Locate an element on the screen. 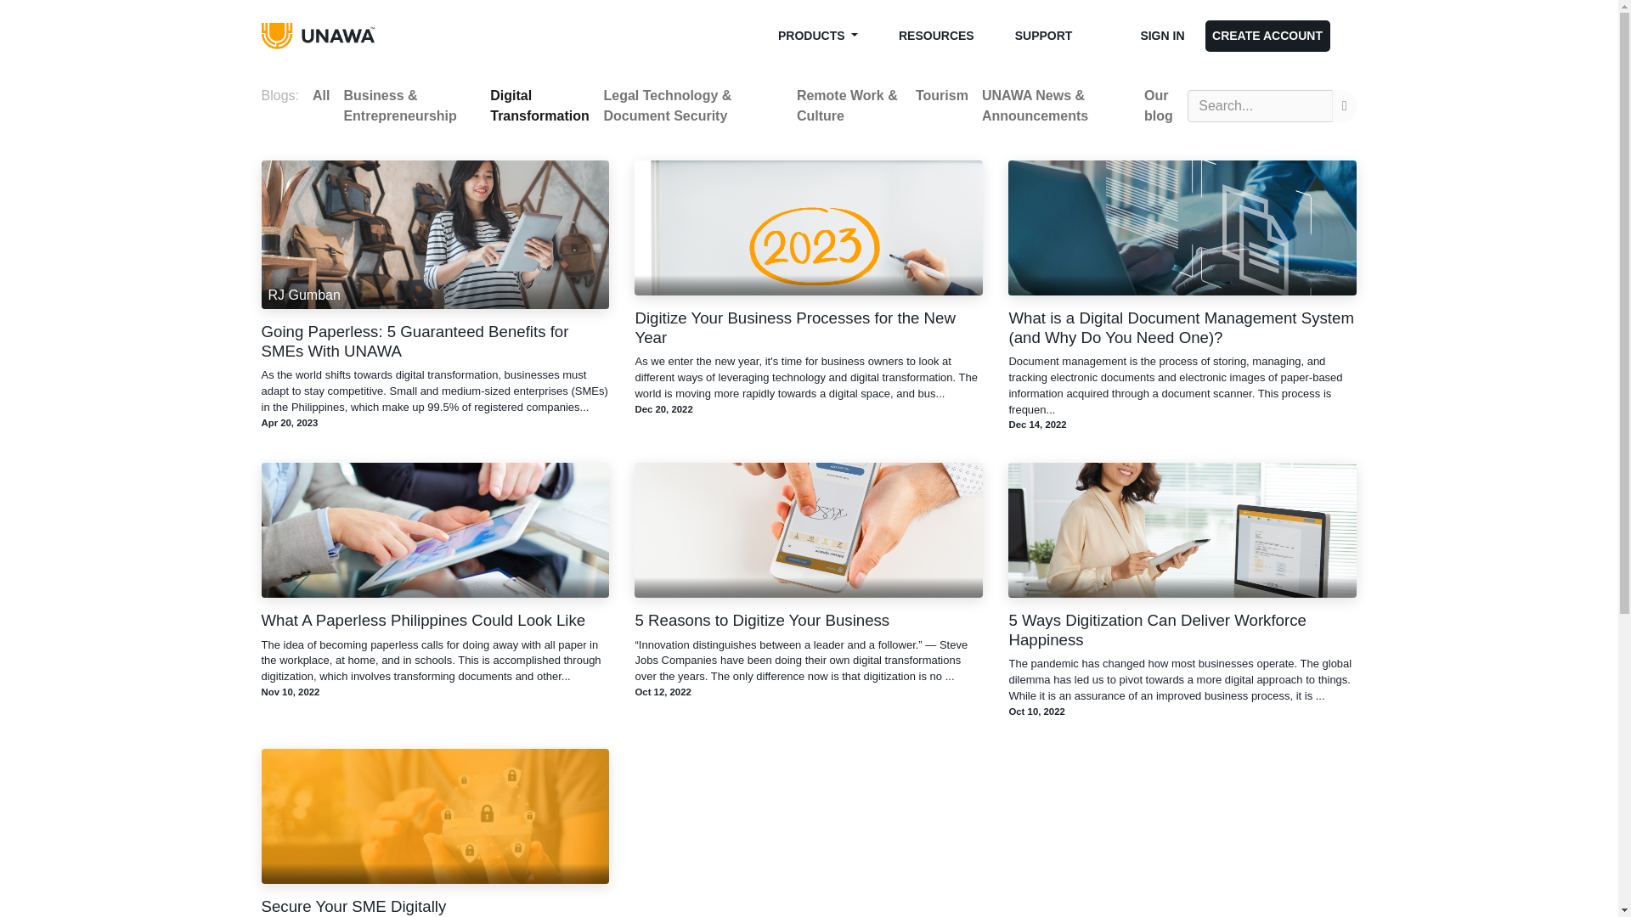  Our blog is located at coordinates (1162, 105).